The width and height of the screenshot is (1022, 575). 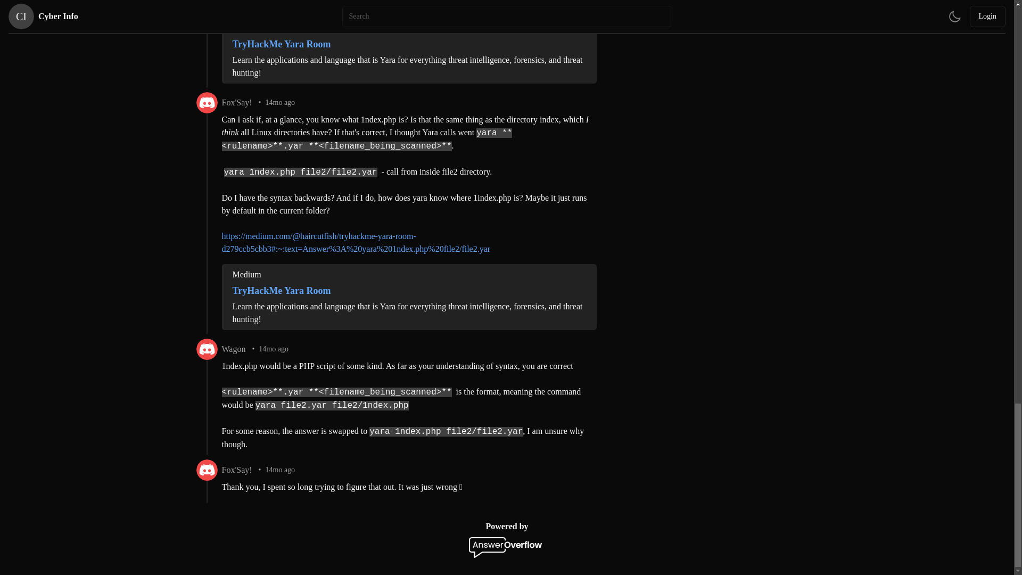 I want to click on Fox'Say!, so click(x=236, y=103).